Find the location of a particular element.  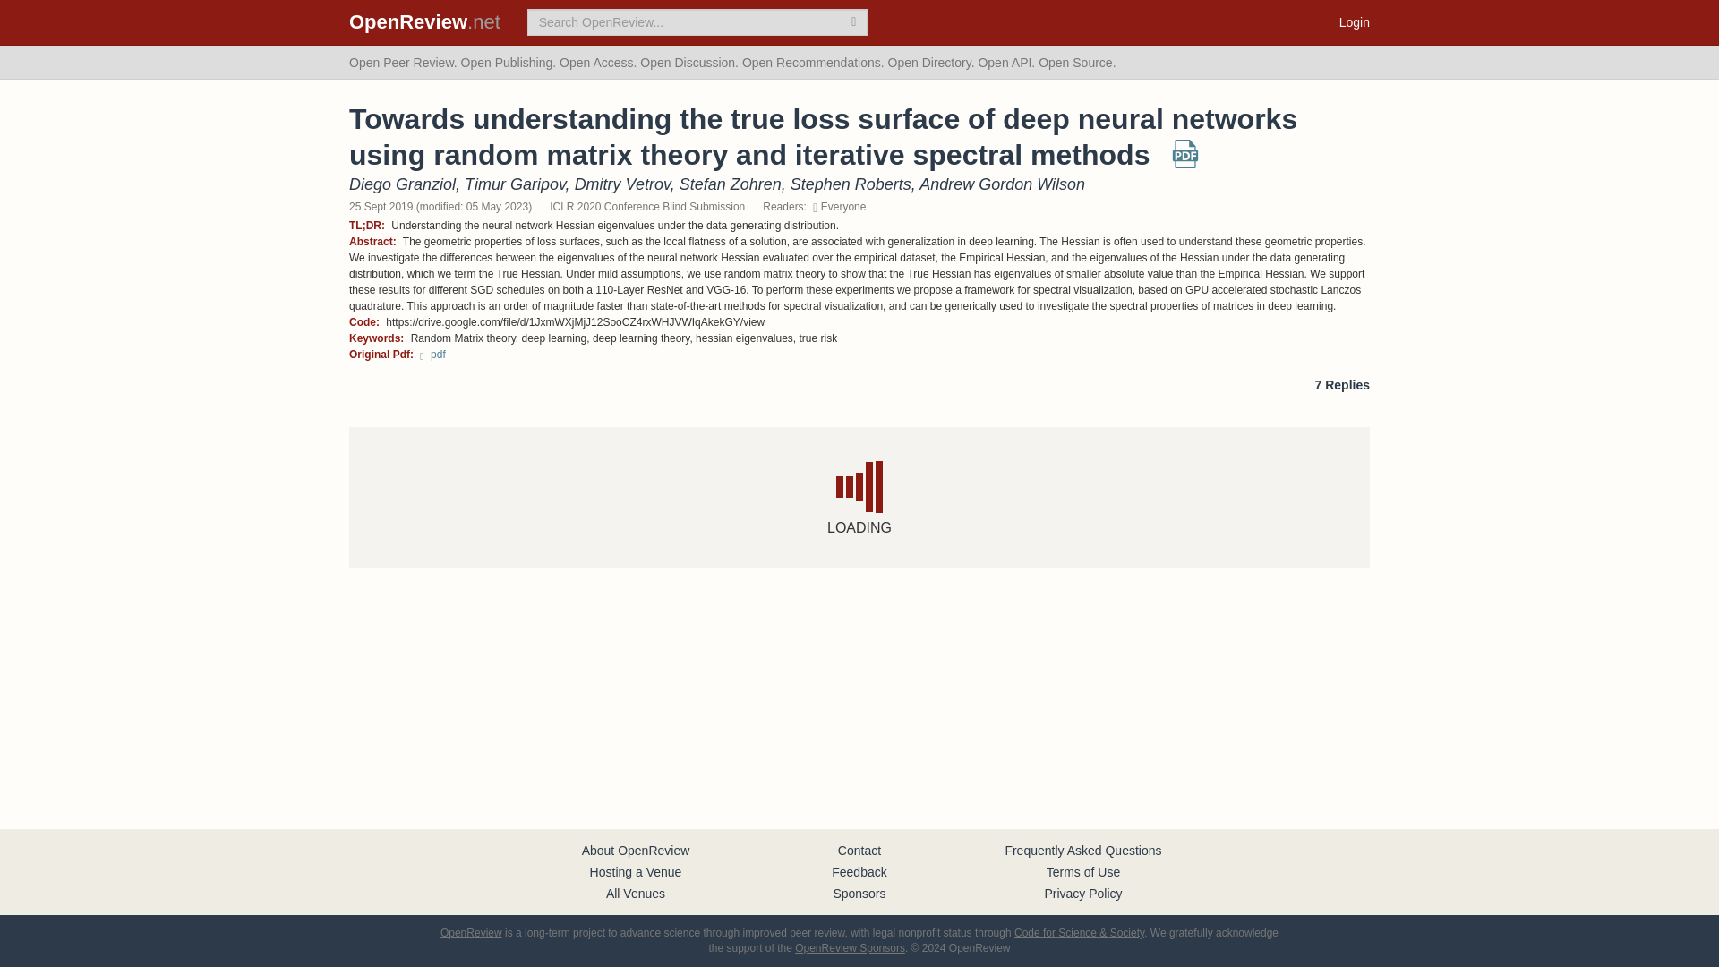

Feedback is located at coordinates (859, 871).